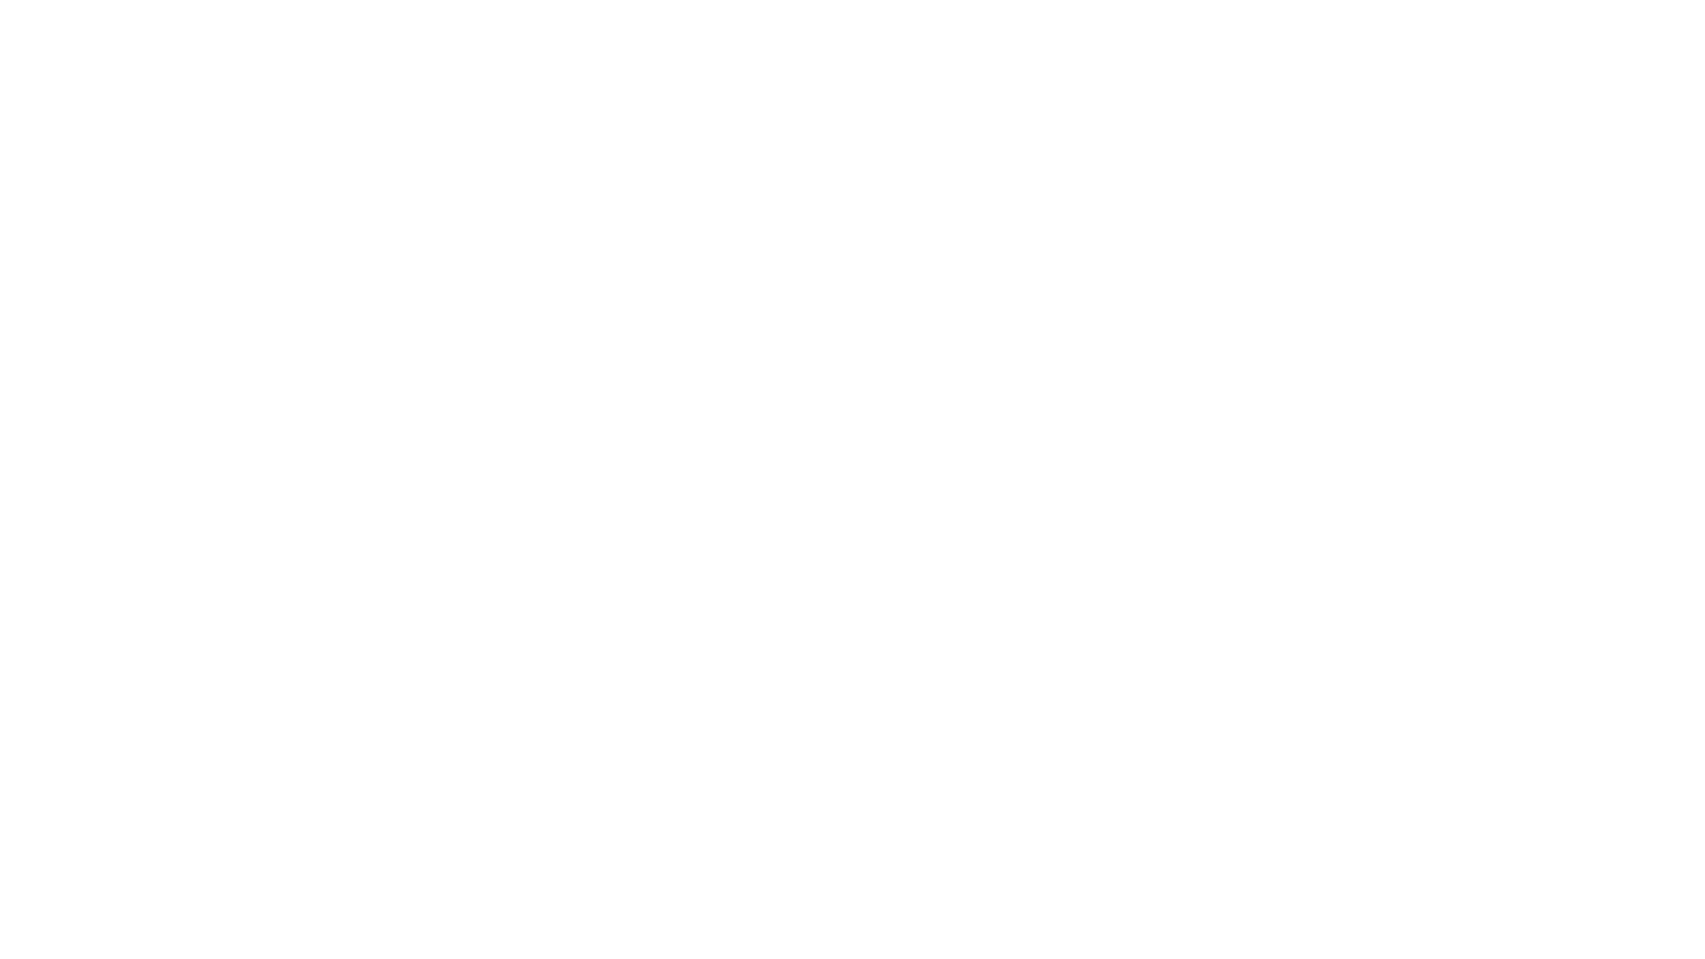 Image resolution: width=1705 pixels, height=959 pixels. I want to click on education.marketlab.by, so click(1273, 417).